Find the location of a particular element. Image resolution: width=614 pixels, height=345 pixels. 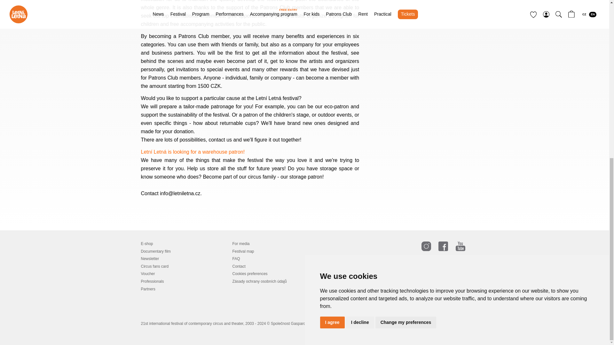

I agree is located at coordinates (332, 32).